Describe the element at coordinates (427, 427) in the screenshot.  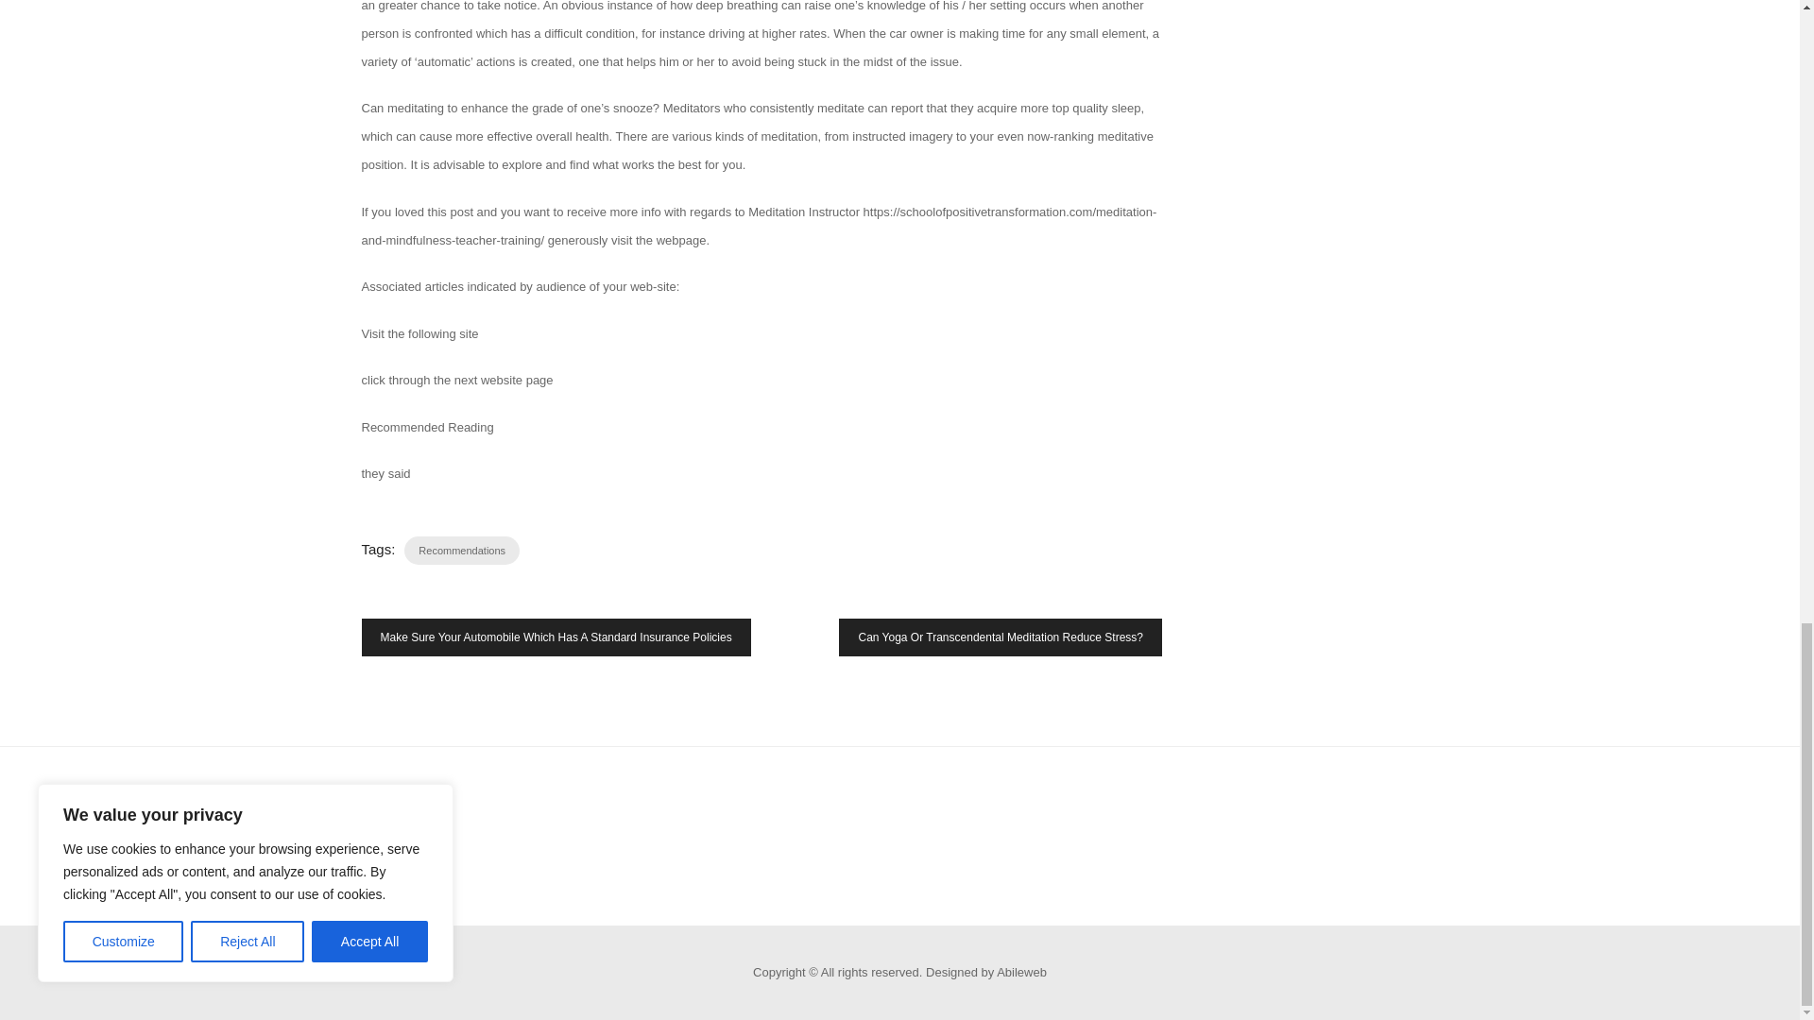
I see `Recommended Reading` at that location.